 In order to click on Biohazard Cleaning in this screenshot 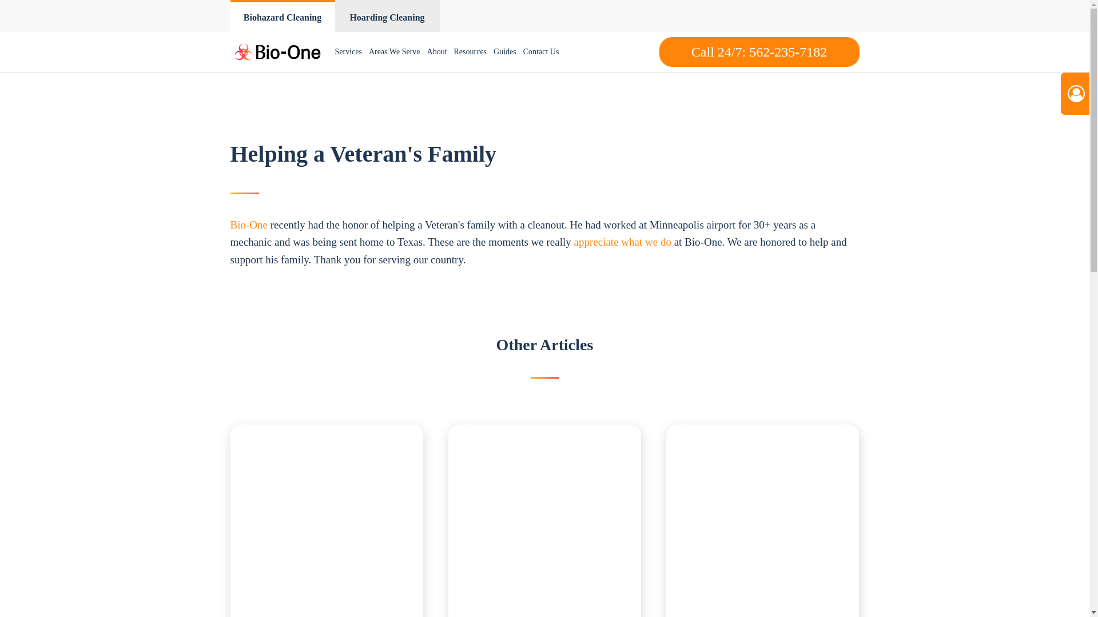, I will do `click(282, 16)`.